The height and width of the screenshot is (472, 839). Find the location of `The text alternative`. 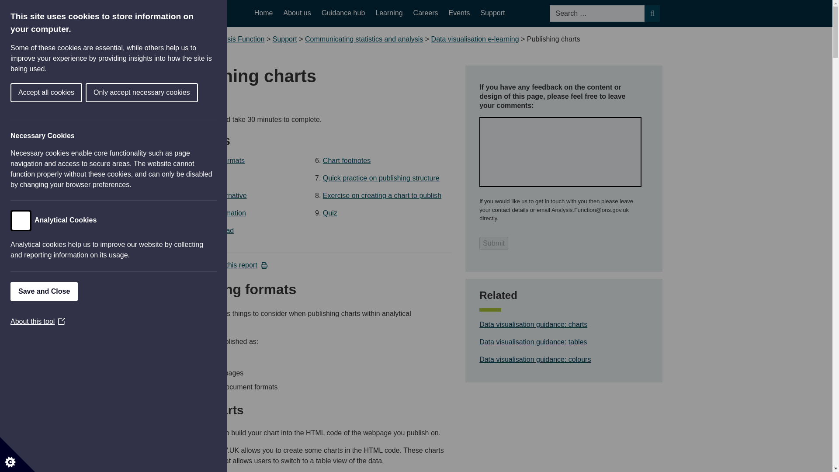

The text alternative is located at coordinates (248, 195).